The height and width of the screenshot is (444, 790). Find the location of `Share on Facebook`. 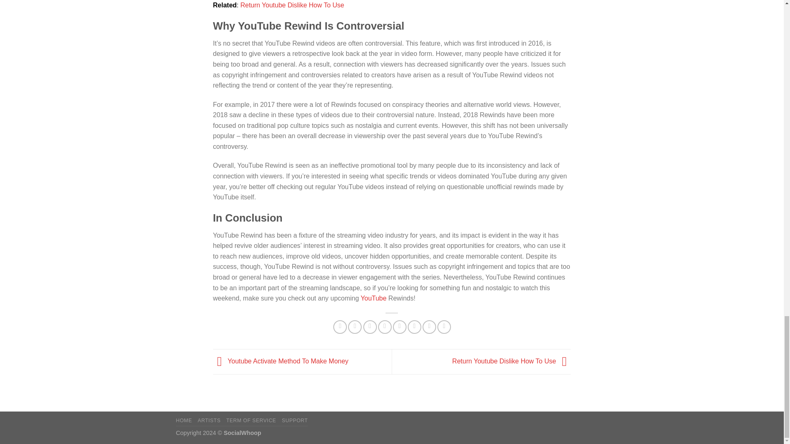

Share on Facebook is located at coordinates (340, 327).